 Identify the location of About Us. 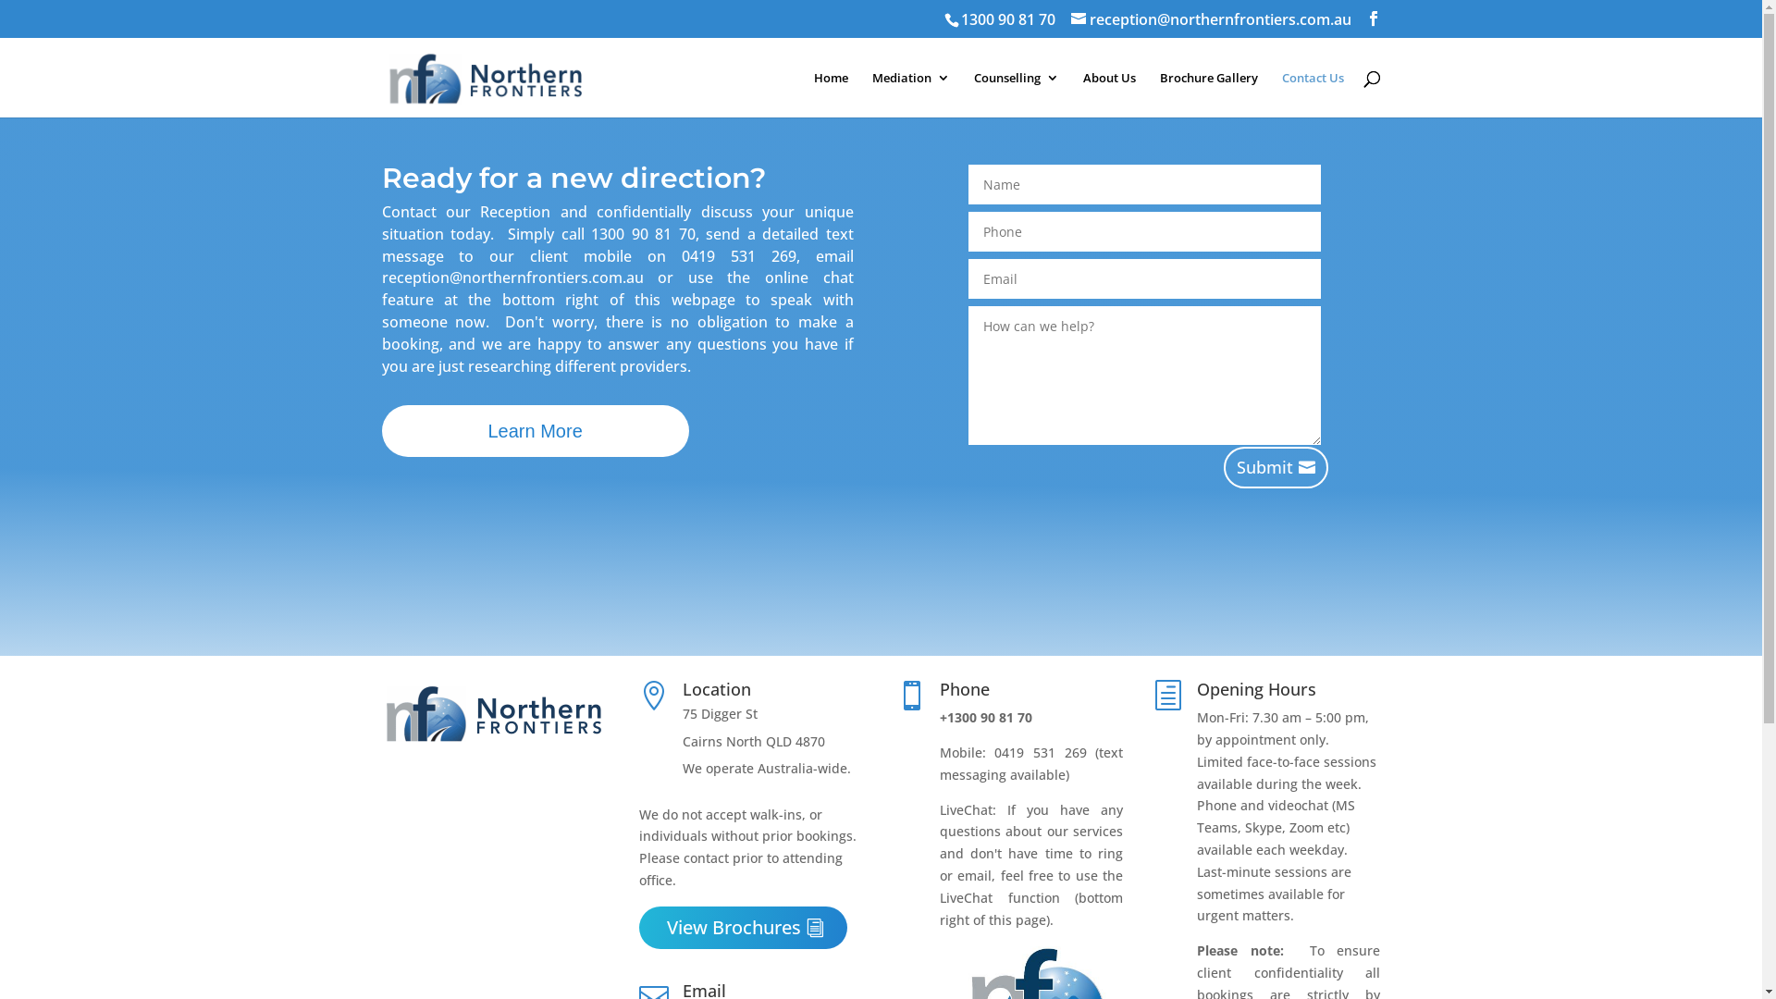
(1108, 94).